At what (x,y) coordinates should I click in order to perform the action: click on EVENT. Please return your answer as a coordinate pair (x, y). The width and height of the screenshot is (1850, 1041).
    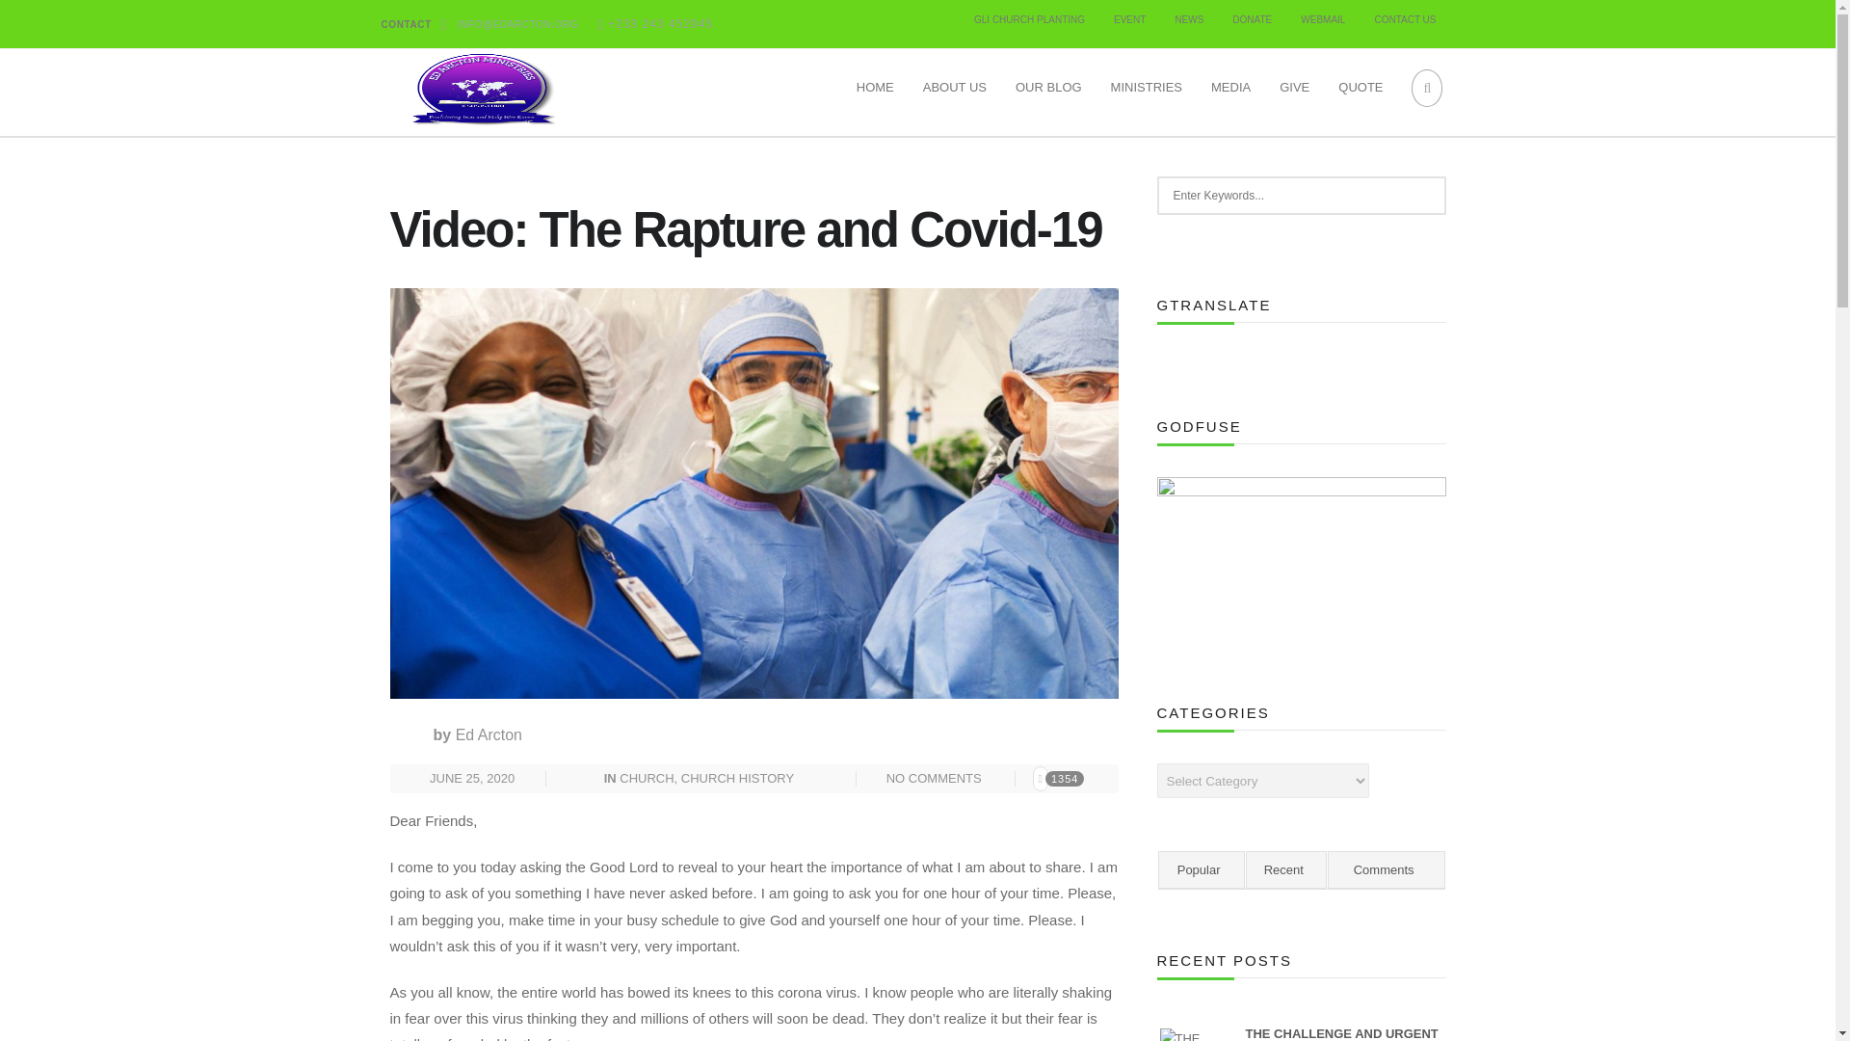
    Looking at the image, I should click on (1129, 19).